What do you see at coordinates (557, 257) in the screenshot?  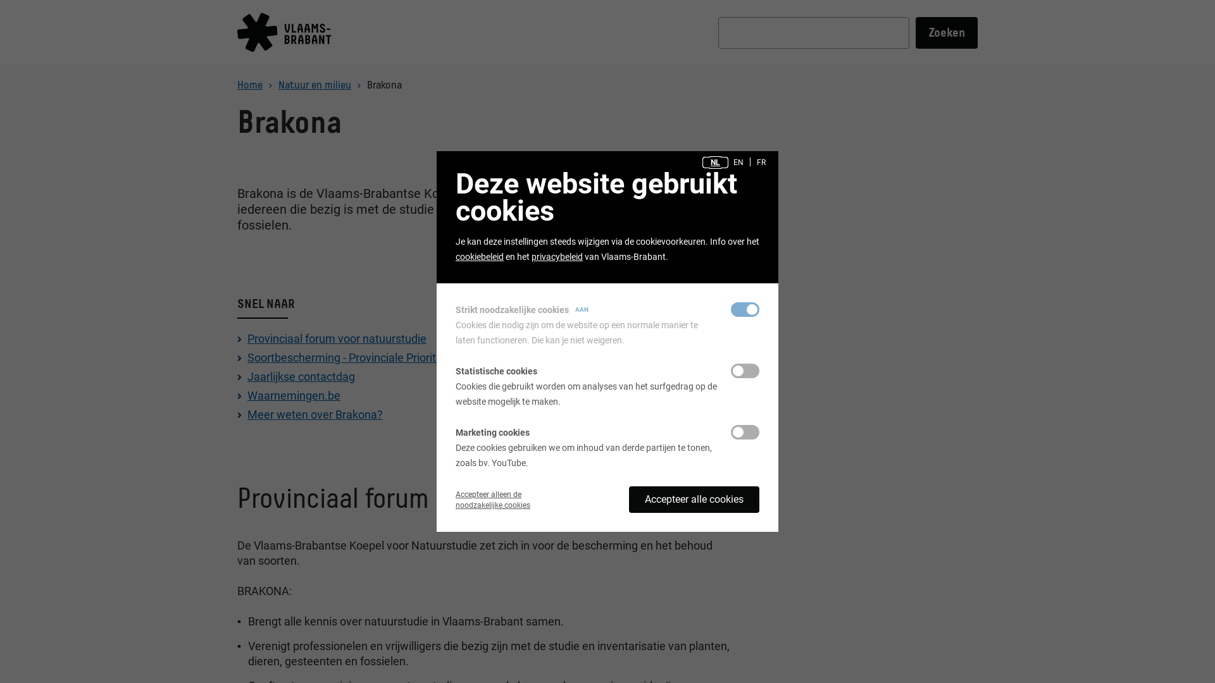 I see `privacybeleid` at bounding box center [557, 257].